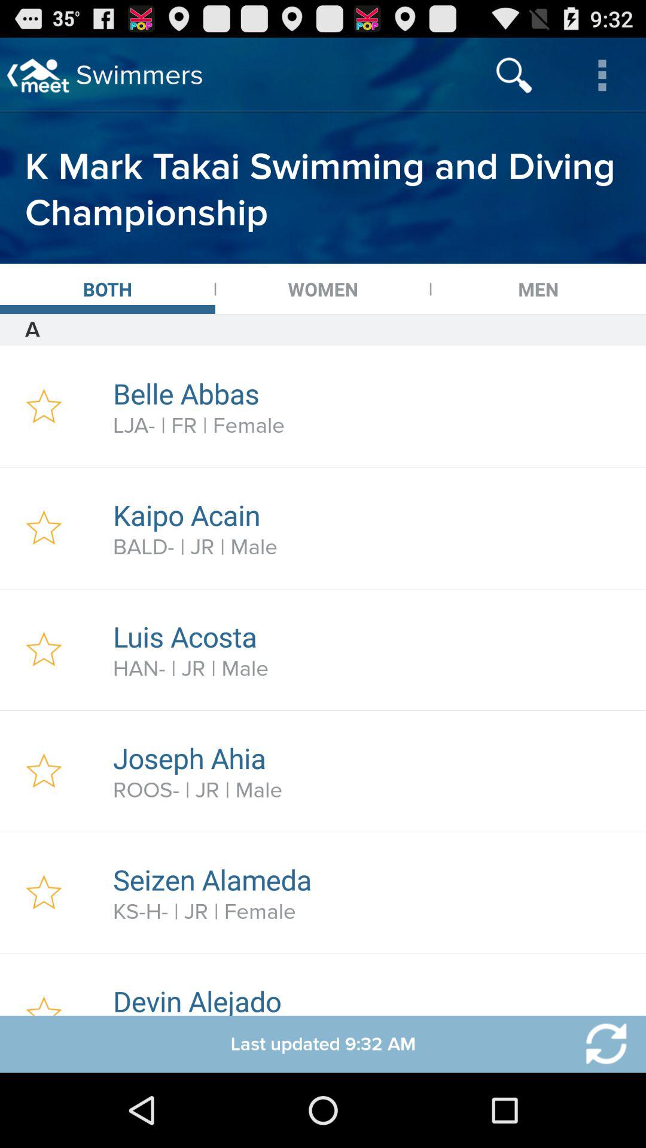  I want to click on refresh page, so click(599, 1044).